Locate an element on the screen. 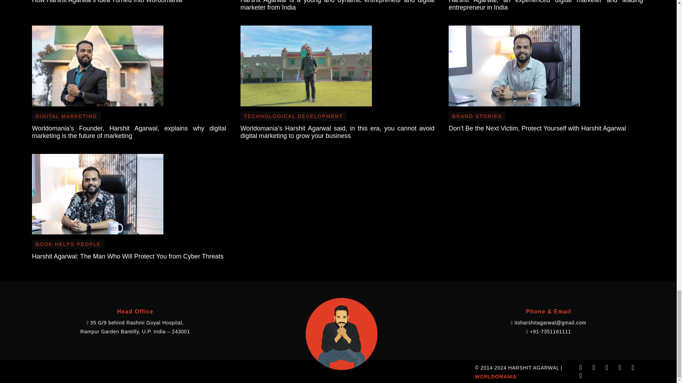  DIGITAL MARKETING is located at coordinates (66, 116).